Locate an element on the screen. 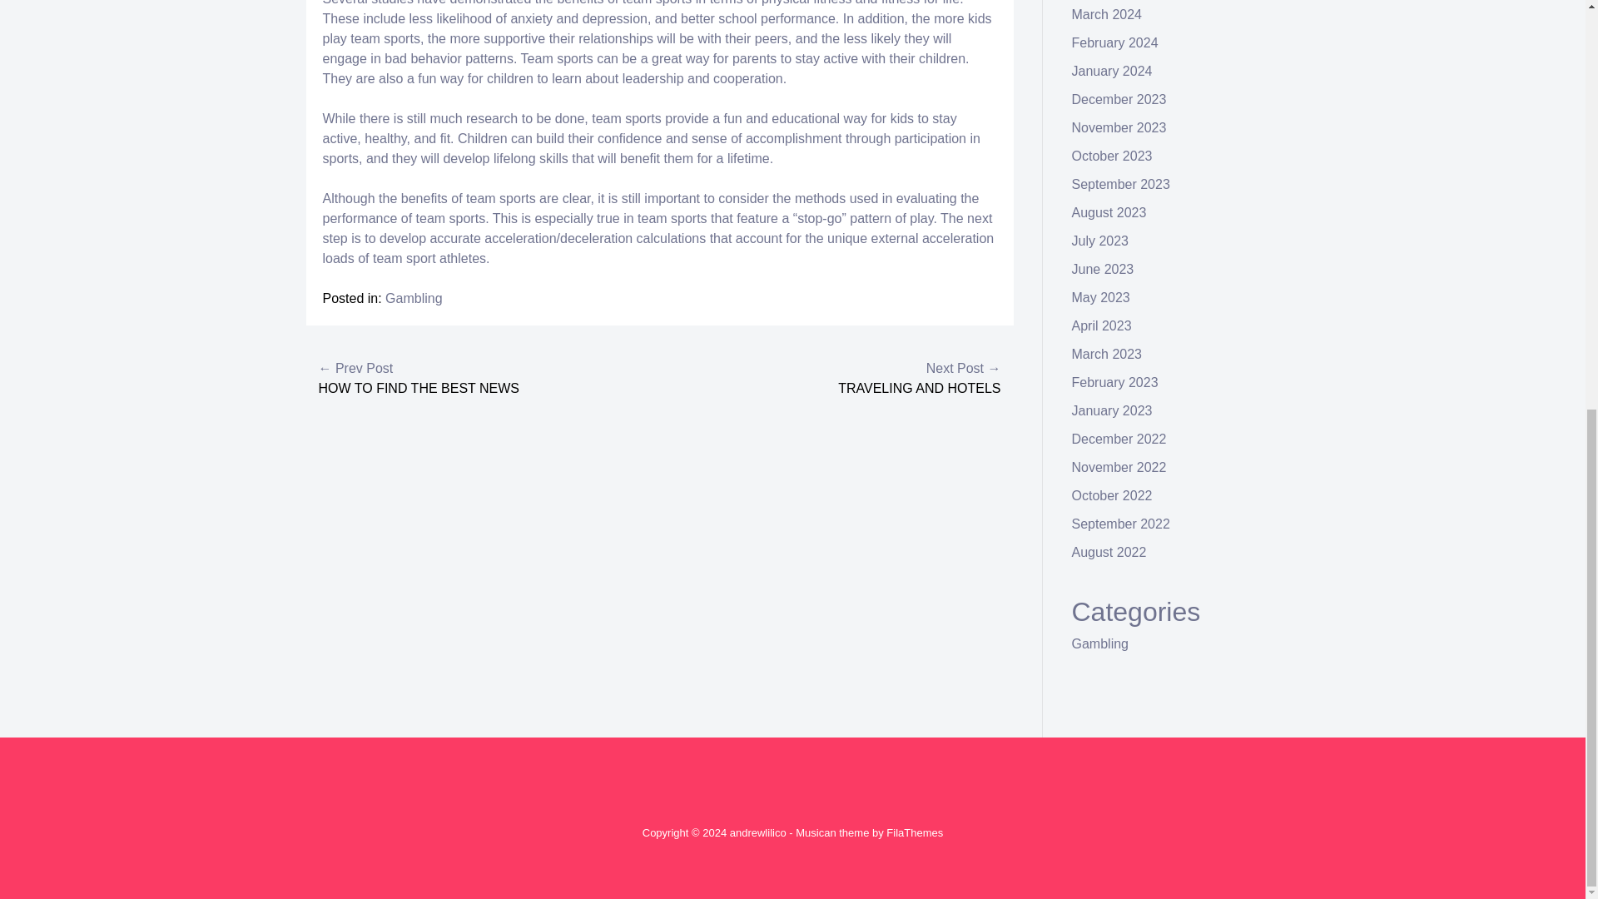 The width and height of the screenshot is (1598, 899). November 2022 is located at coordinates (1119, 467).